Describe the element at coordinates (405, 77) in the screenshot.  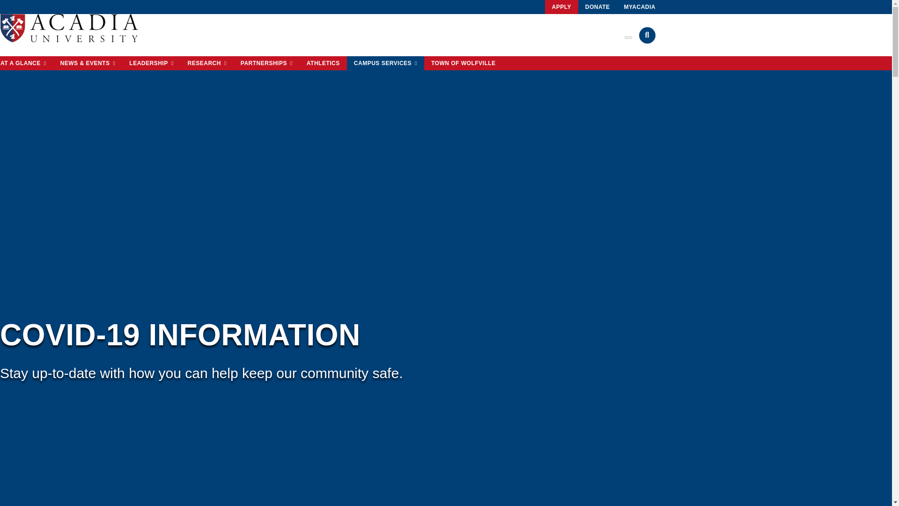
I see `STUDENT SERVICES` at that location.